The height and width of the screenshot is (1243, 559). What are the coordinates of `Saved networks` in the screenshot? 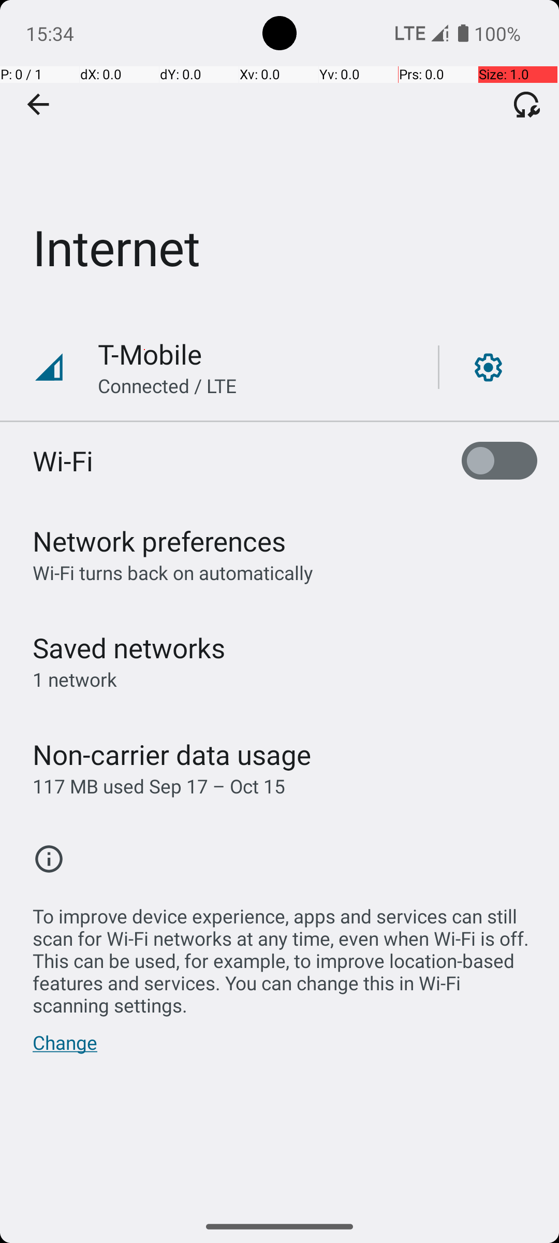 It's located at (129, 647).